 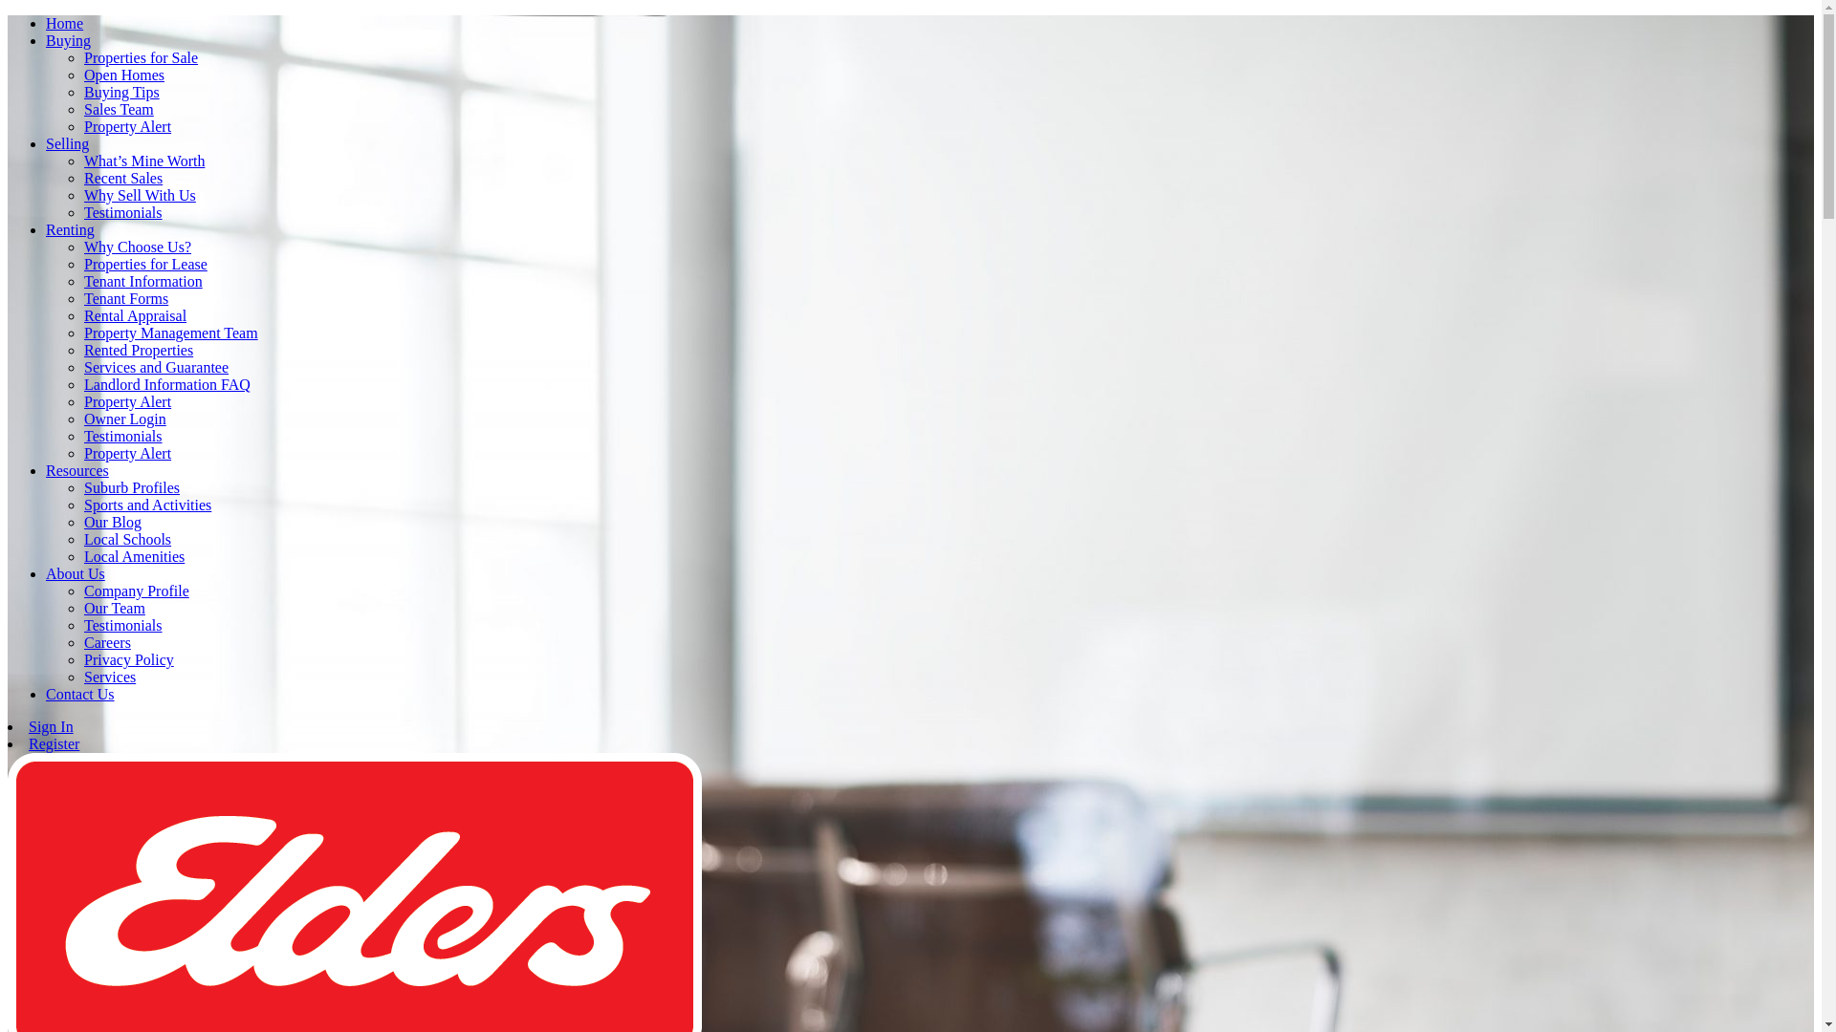 I want to click on Renting, so click(x=71, y=229).